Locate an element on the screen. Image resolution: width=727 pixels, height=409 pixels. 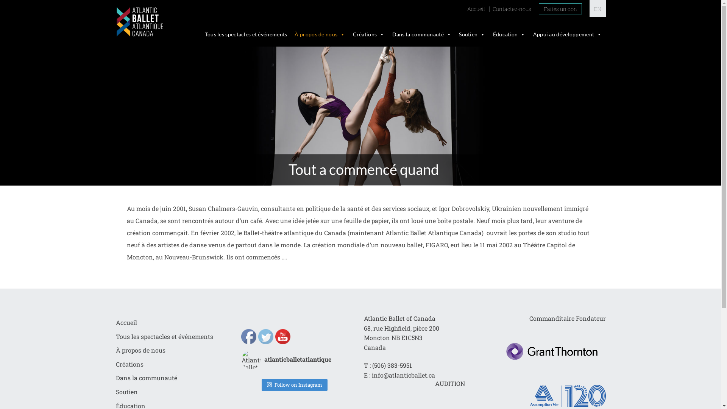
YouTube is located at coordinates (283, 337).